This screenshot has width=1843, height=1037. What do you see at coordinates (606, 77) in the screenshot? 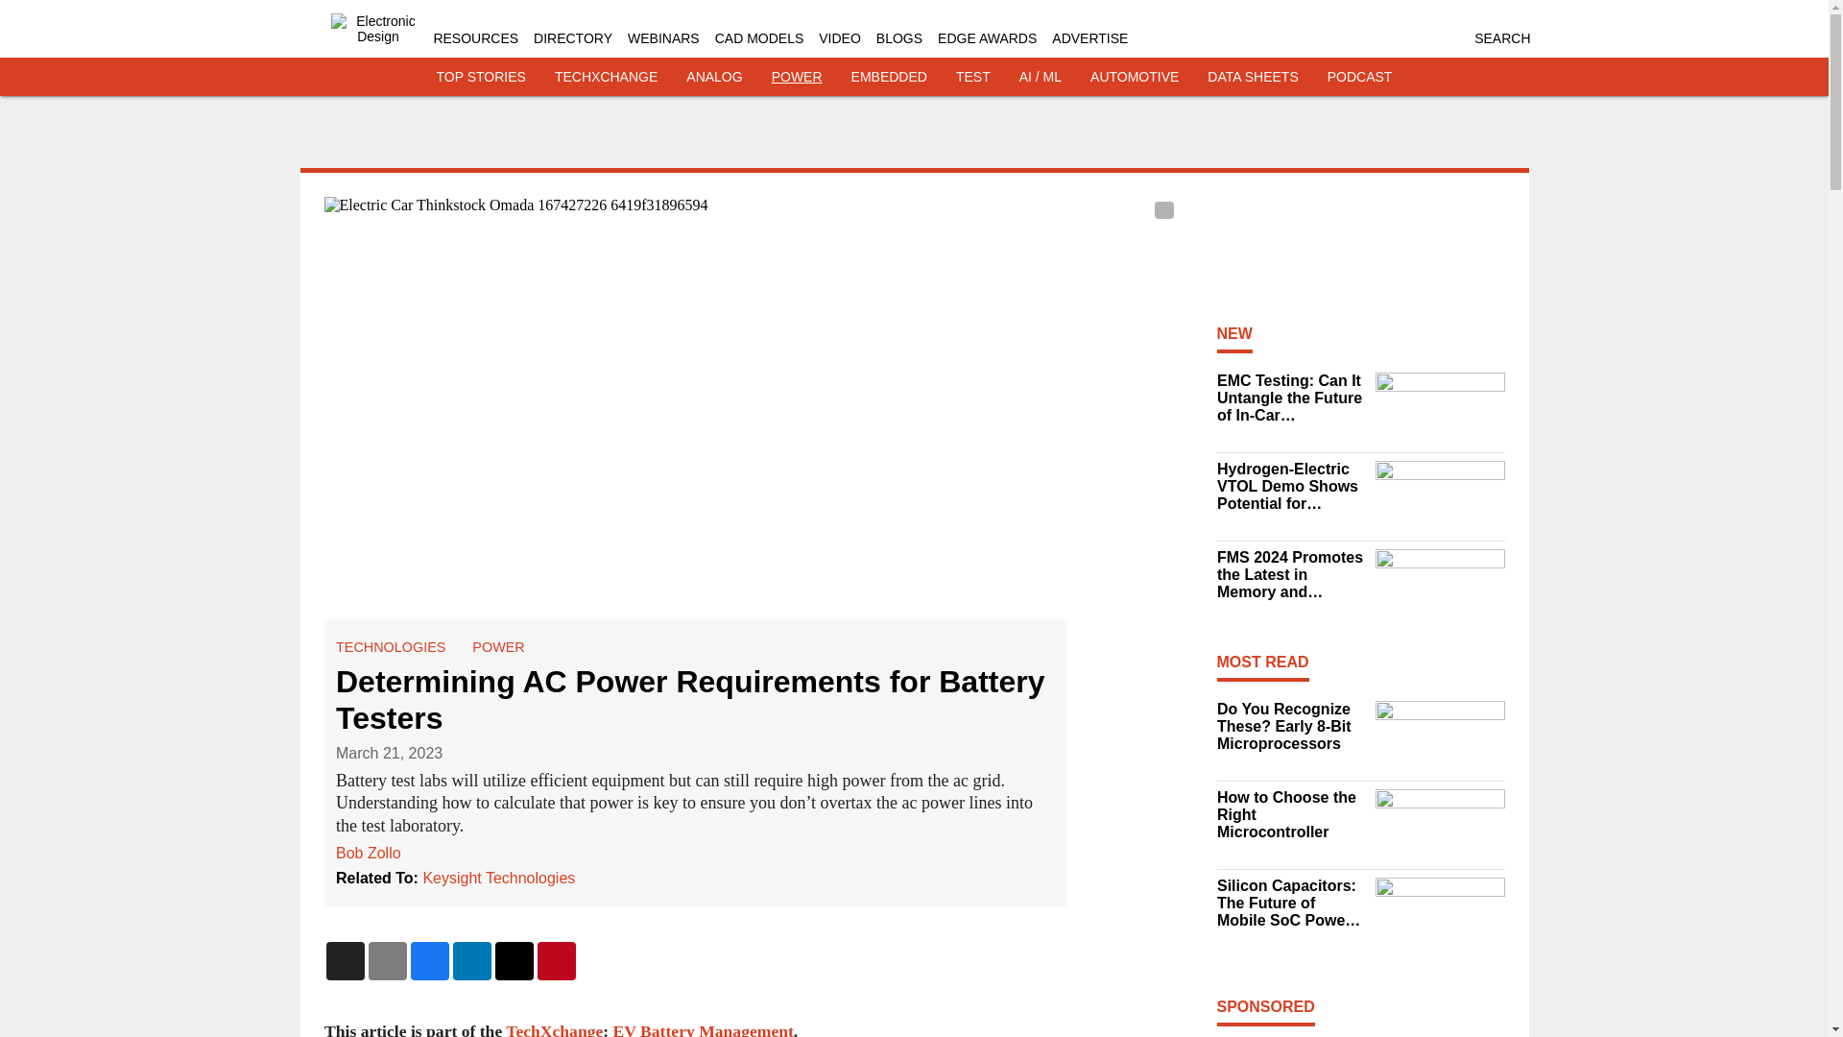
I see `TECHXCHANGE` at bounding box center [606, 77].